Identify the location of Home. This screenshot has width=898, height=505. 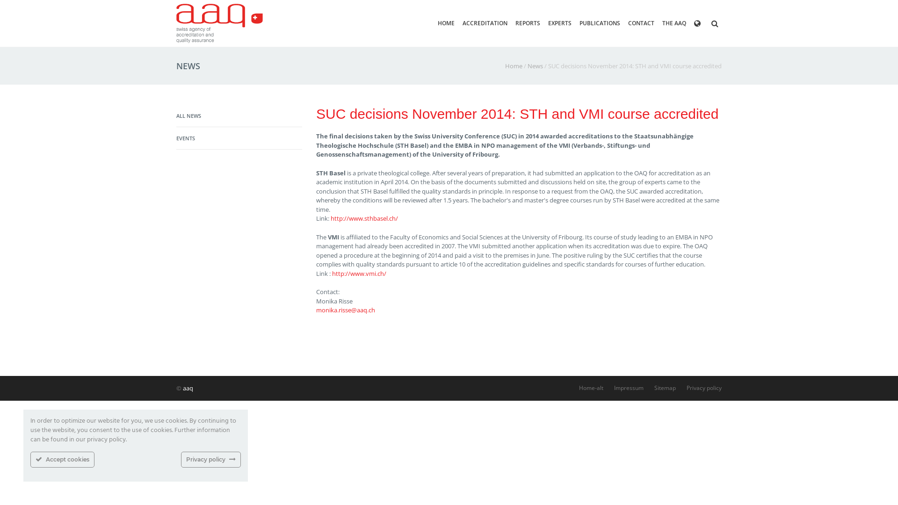
(514, 66).